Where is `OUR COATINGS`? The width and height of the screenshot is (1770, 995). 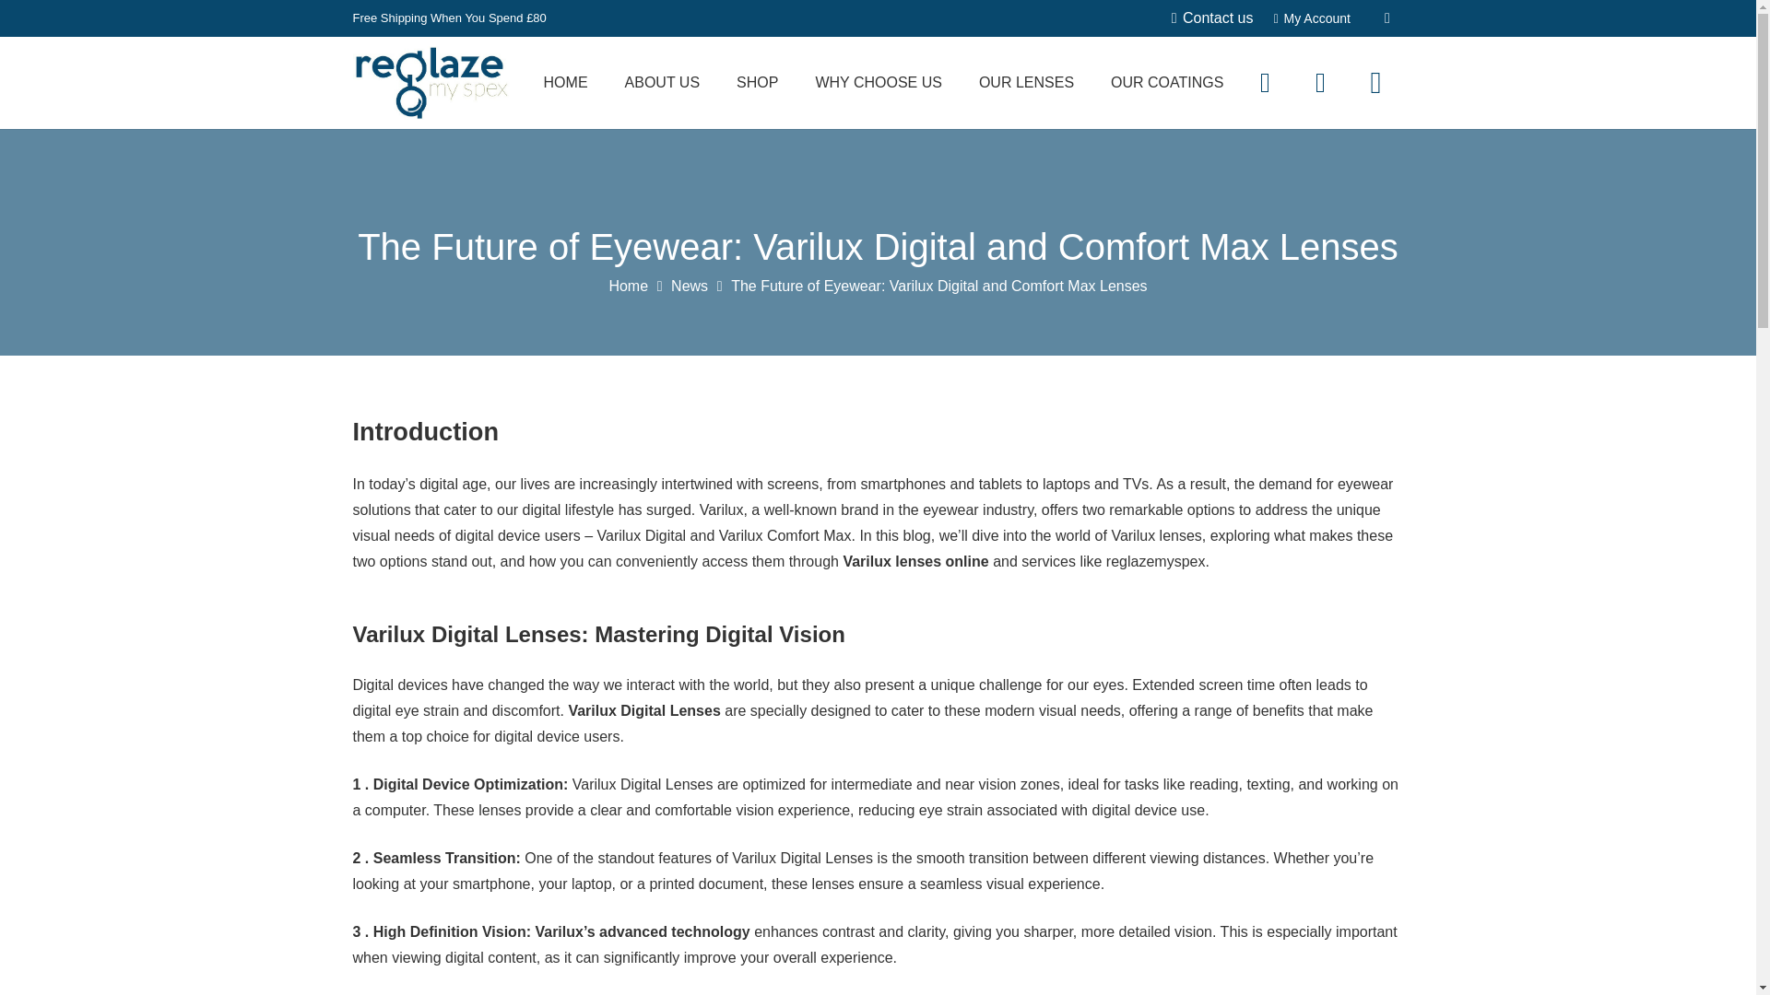 OUR COATINGS is located at coordinates (1167, 83).